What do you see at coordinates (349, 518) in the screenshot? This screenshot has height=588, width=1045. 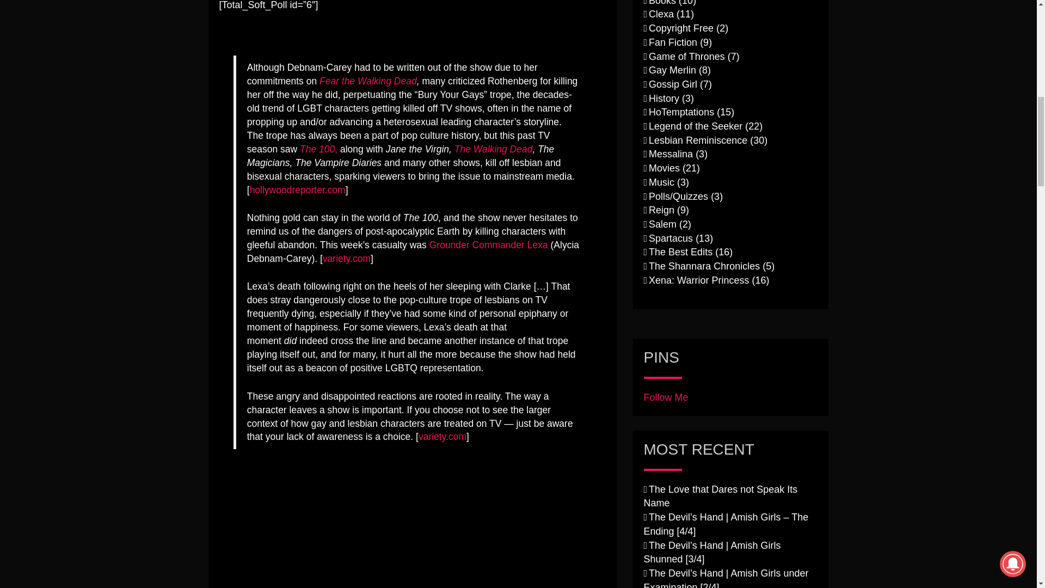 I see `lexa's death reaction` at bounding box center [349, 518].